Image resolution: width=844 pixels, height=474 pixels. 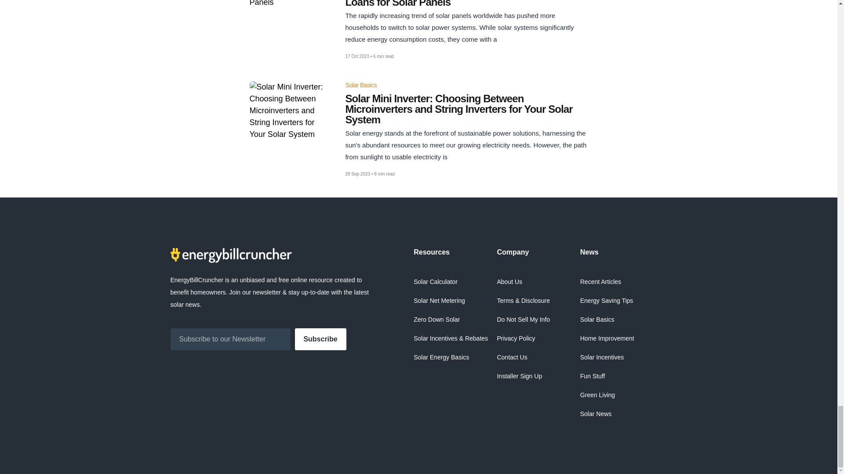 I want to click on Solar Energy Basics, so click(x=441, y=357).